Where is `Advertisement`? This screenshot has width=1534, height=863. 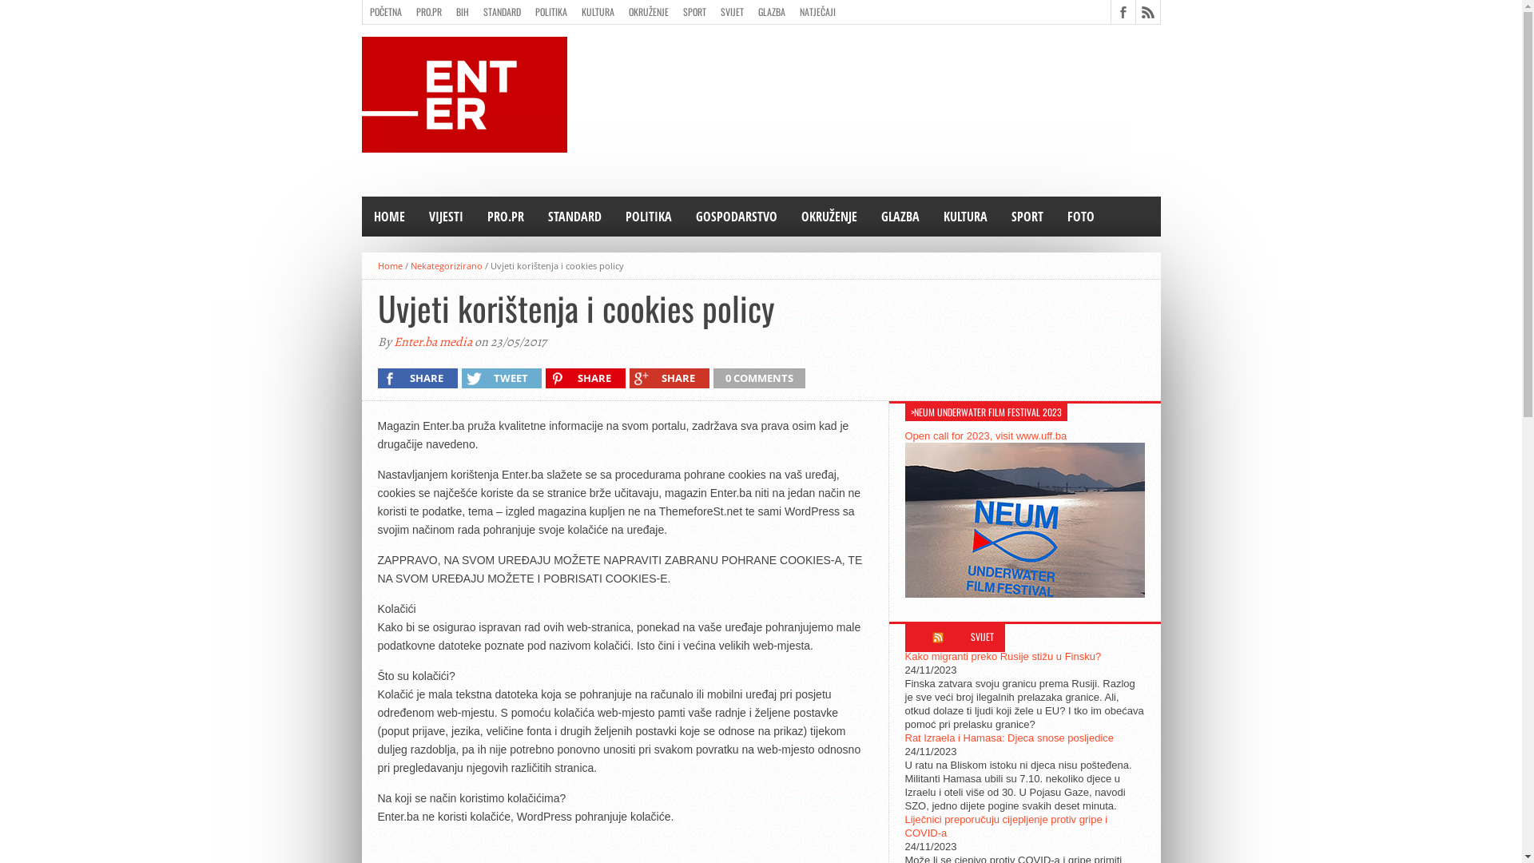 Advertisement is located at coordinates (869, 73).